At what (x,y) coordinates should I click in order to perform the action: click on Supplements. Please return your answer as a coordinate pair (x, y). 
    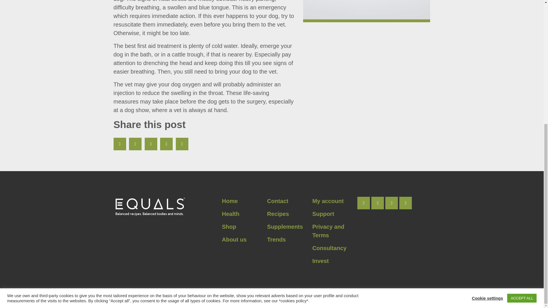
    Looking at the image, I should click on (285, 226).